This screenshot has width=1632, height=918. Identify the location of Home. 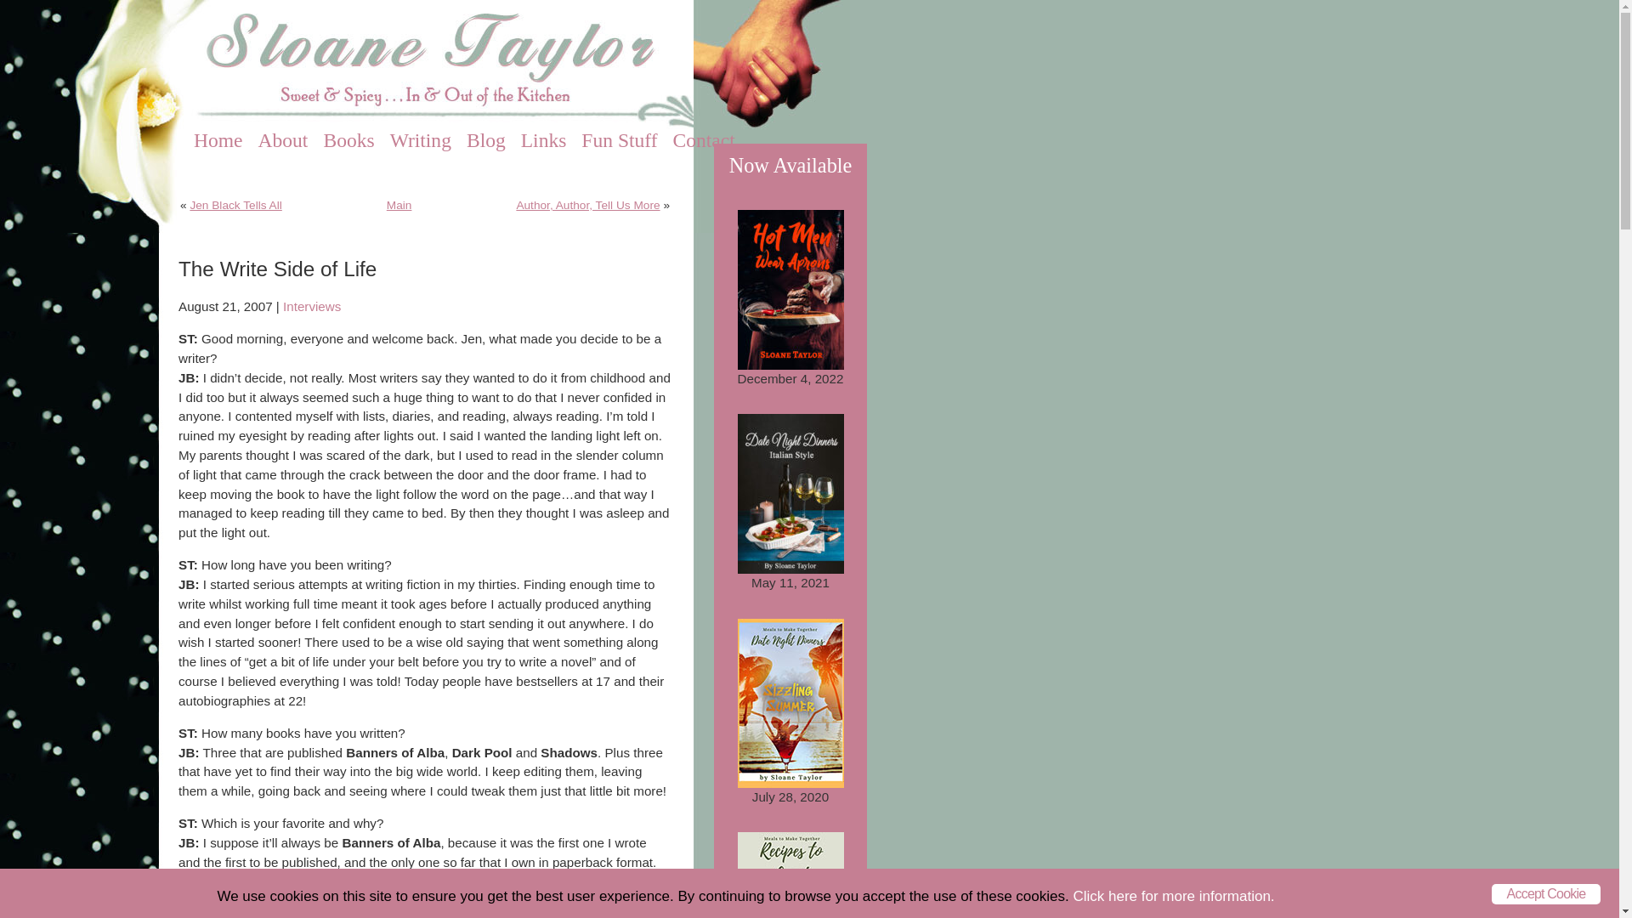
(218, 140).